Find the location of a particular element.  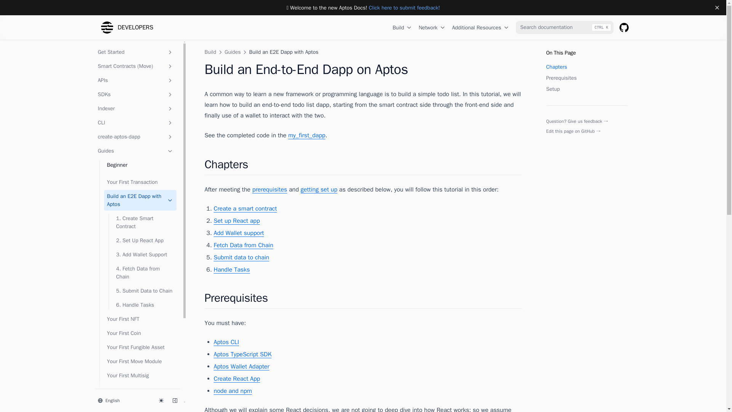

Network is located at coordinates (432, 27).